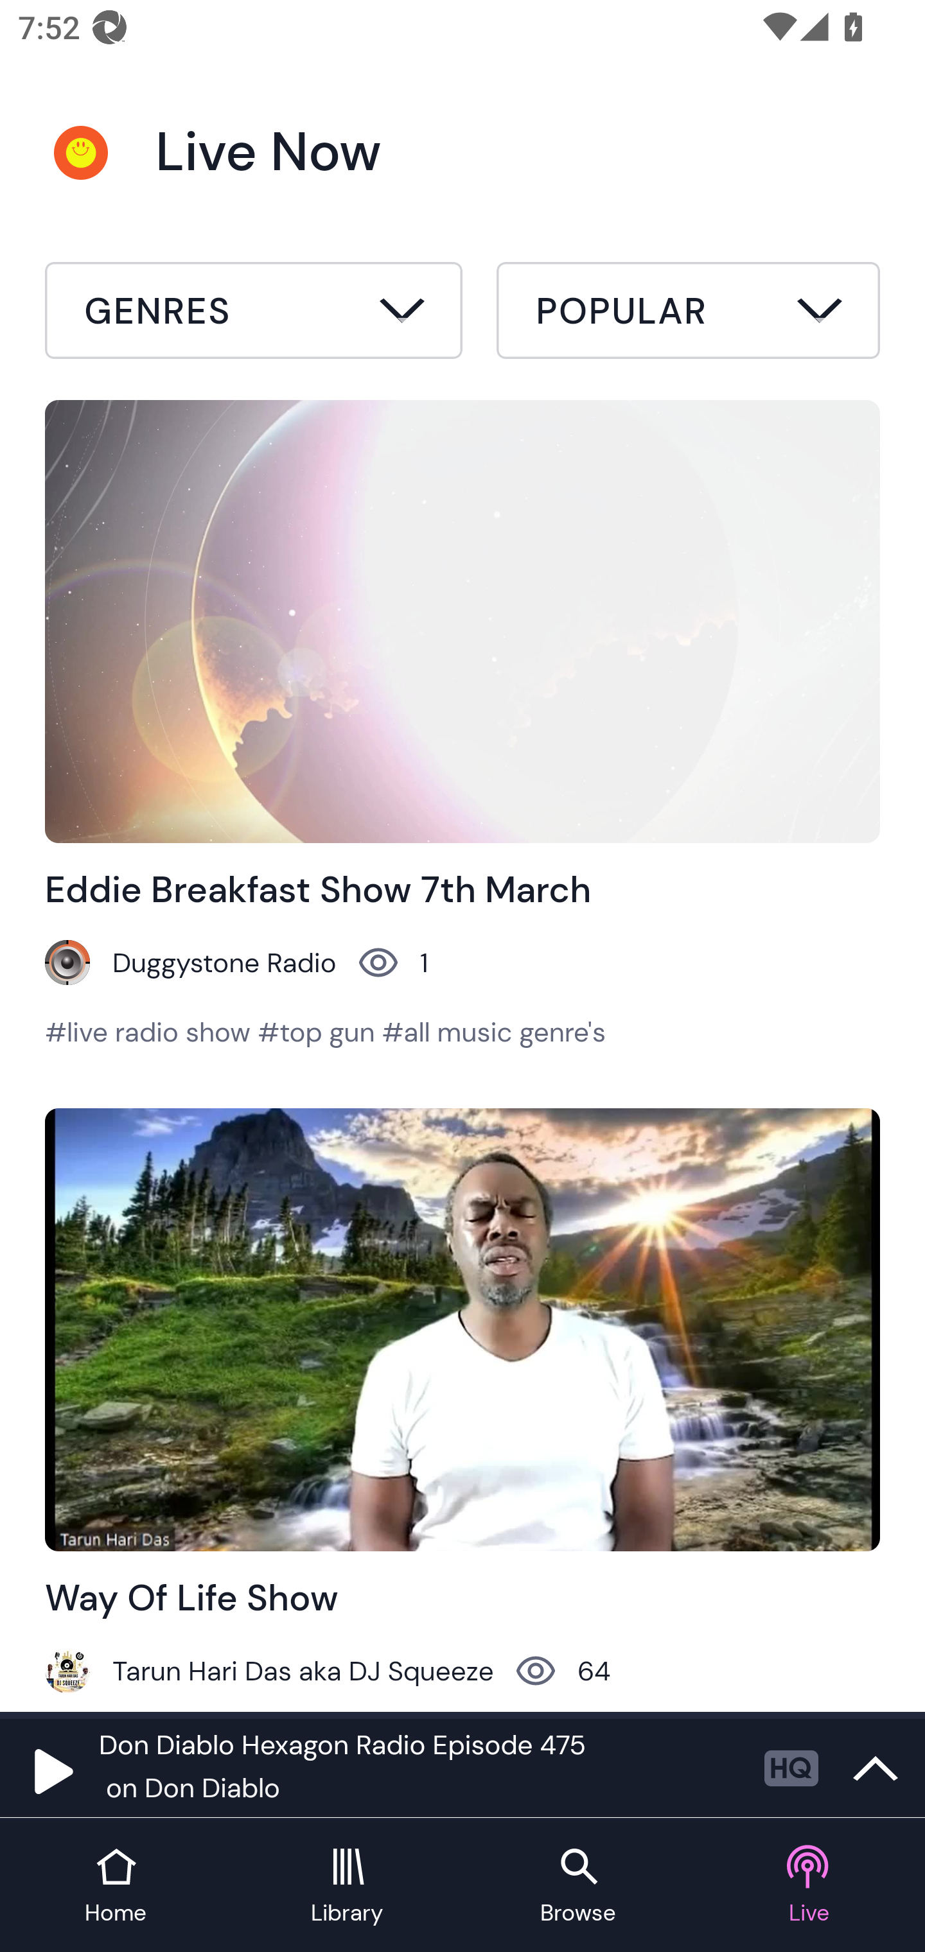 The image size is (925, 1952). Describe the element at coordinates (578, 1887) in the screenshot. I see `Browse tab Browse` at that location.